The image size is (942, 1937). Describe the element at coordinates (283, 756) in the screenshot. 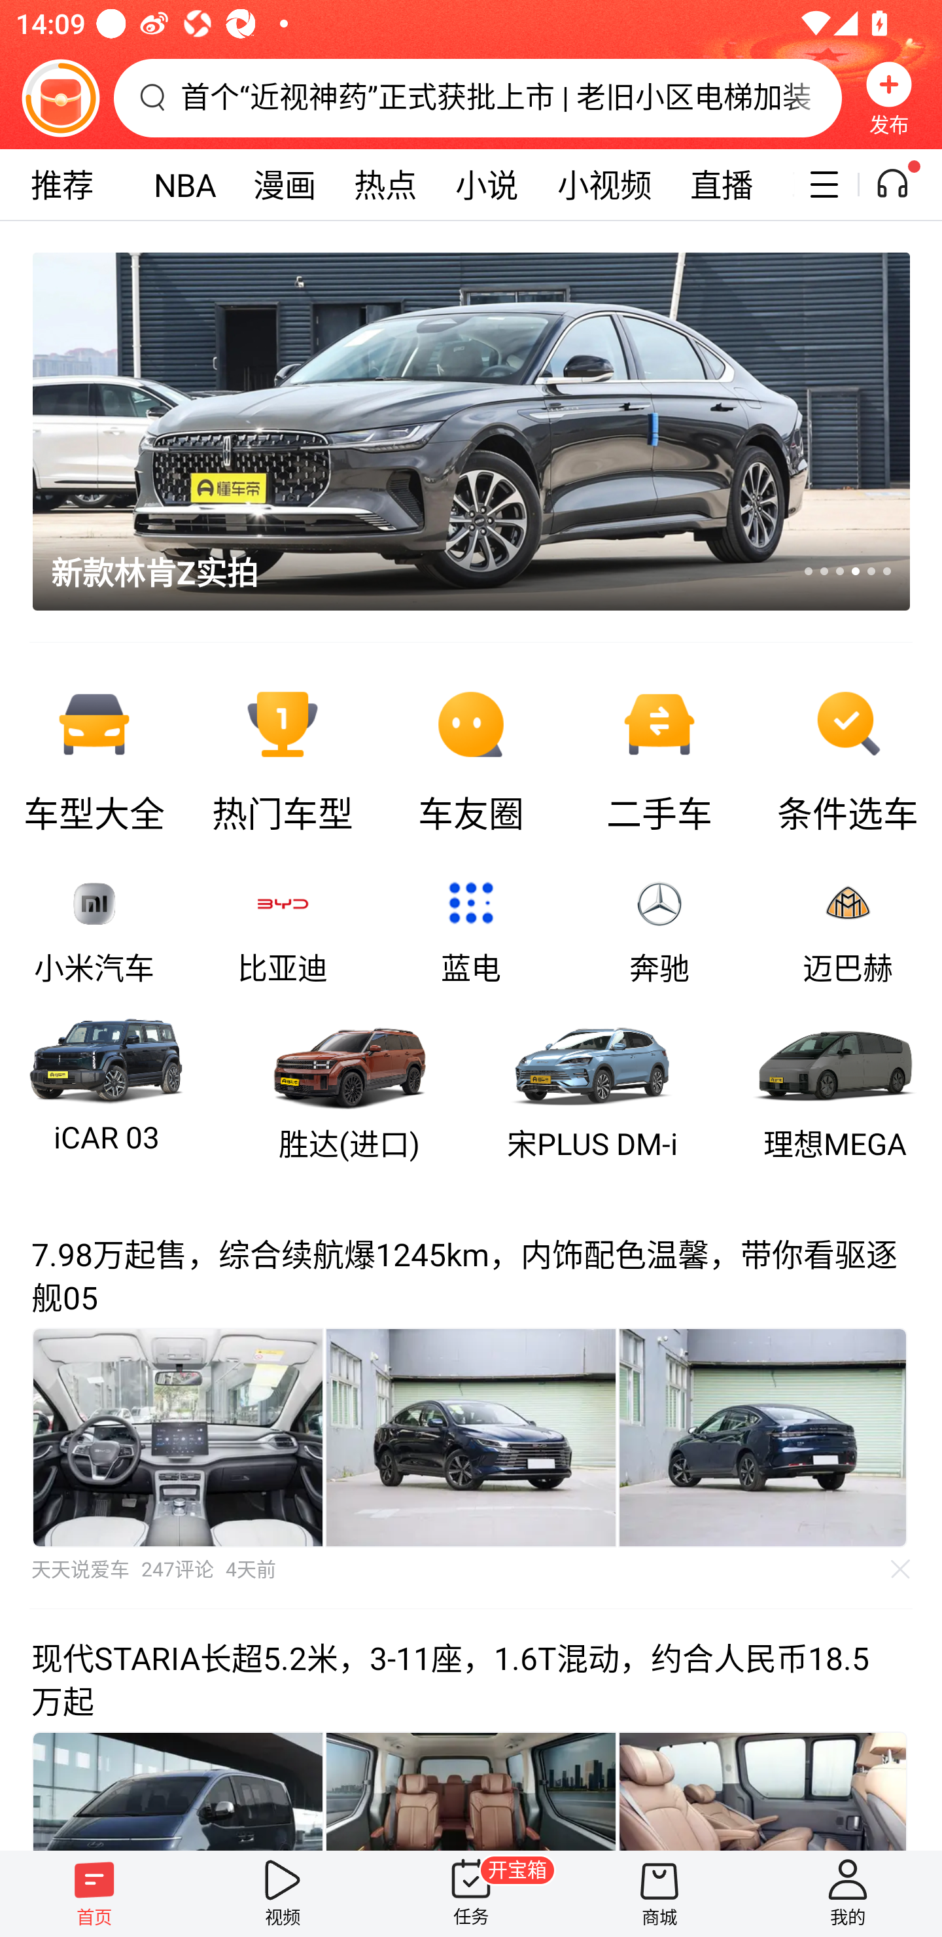

I see `热门车型按钮` at that location.